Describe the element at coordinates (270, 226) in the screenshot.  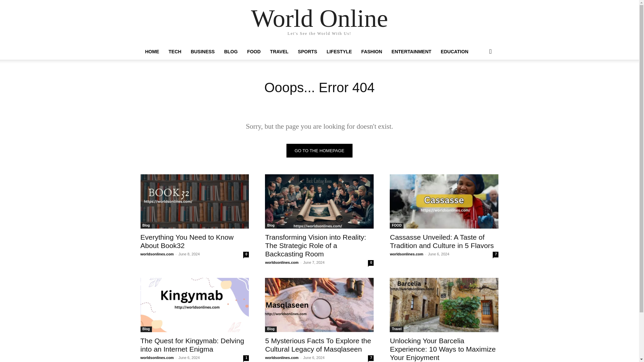
I see `Blog` at that location.